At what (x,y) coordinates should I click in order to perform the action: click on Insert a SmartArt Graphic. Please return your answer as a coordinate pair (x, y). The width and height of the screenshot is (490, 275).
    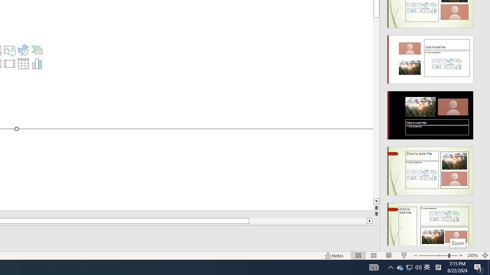
    Looking at the image, I should click on (37, 50).